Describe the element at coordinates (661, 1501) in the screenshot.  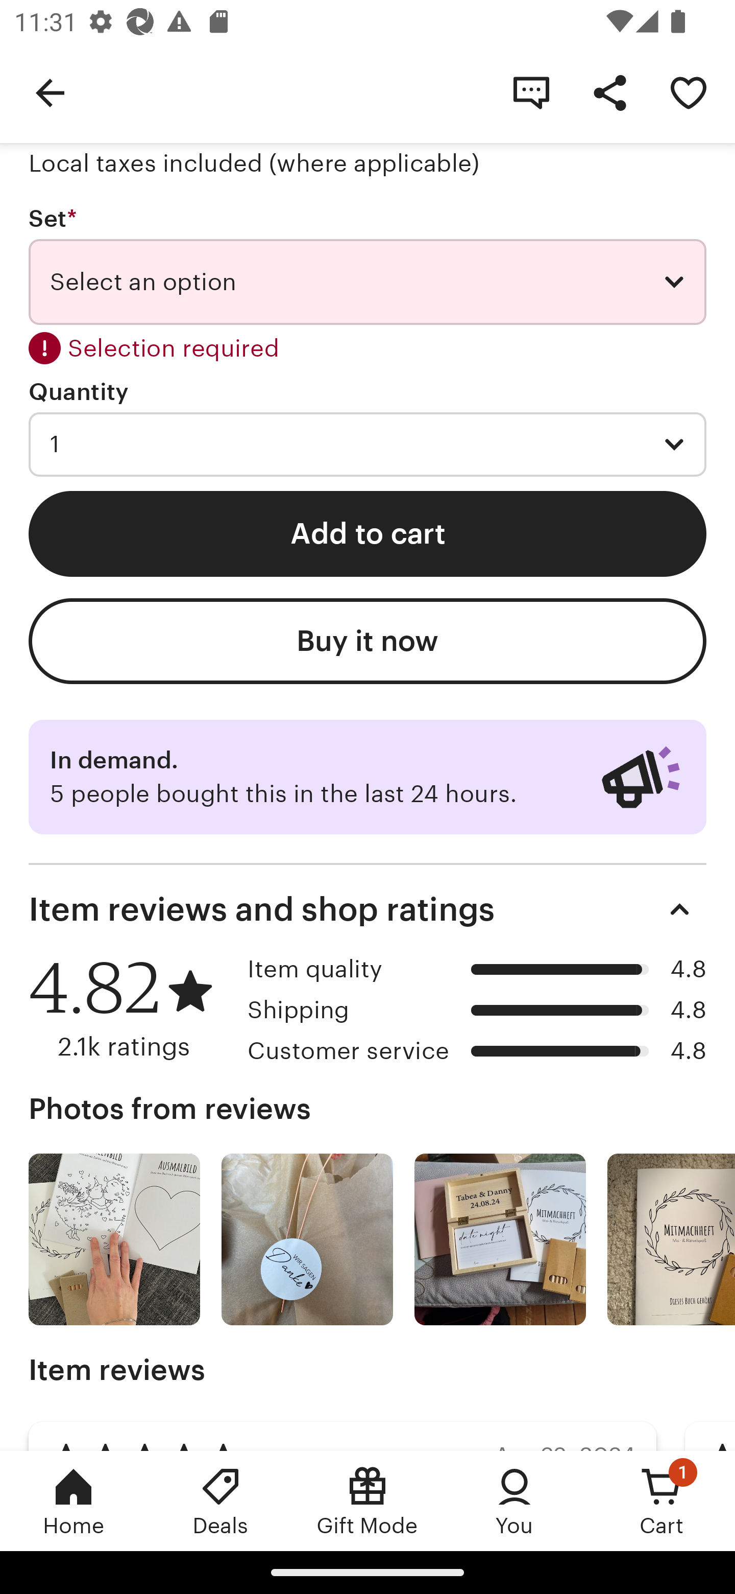
I see `Cart, 1 new notification Cart` at that location.